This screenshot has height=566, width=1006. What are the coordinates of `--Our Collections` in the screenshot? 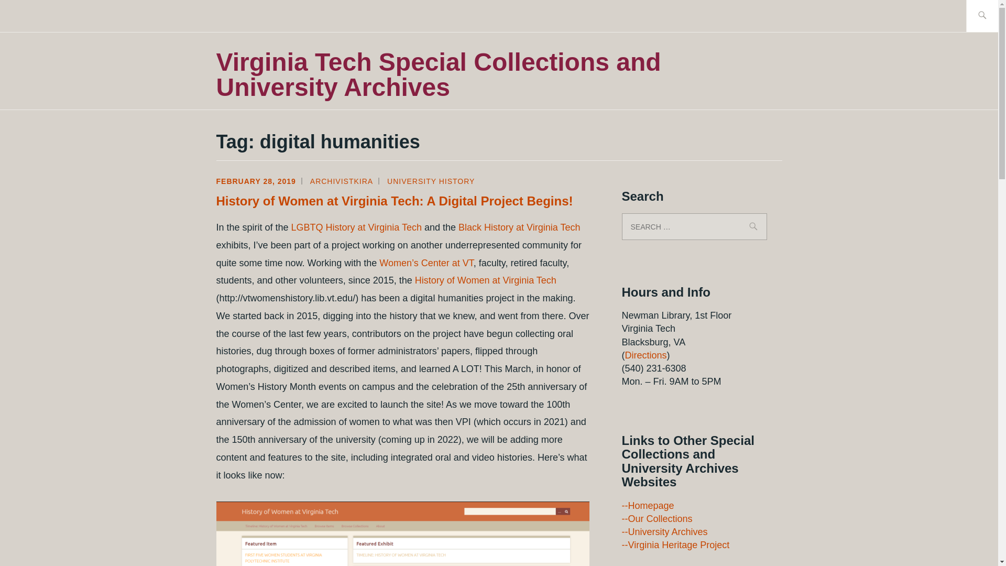 It's located at (657, 519).